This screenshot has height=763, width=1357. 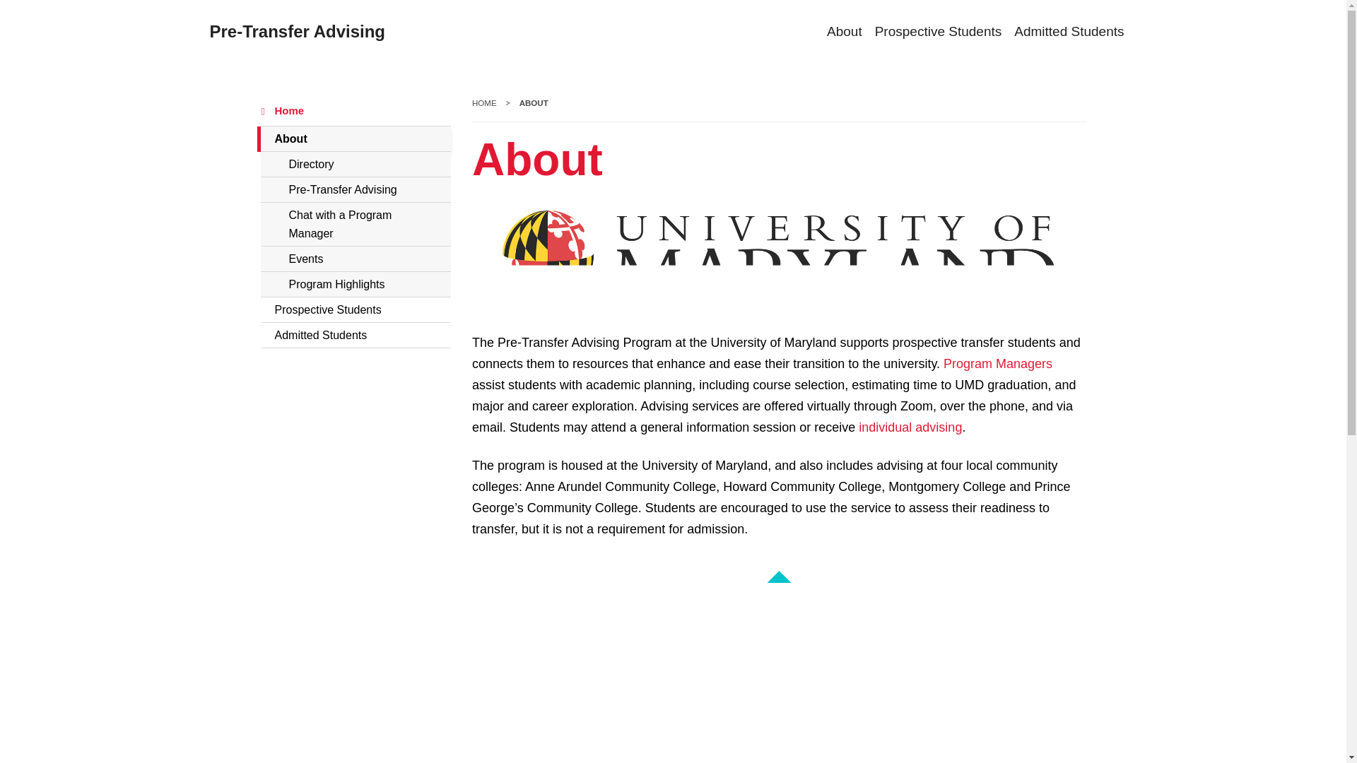 What do you see at coordinates (355, 309) in the screenshot?
I see `Prospective Students` at bounding box center [355, 309].